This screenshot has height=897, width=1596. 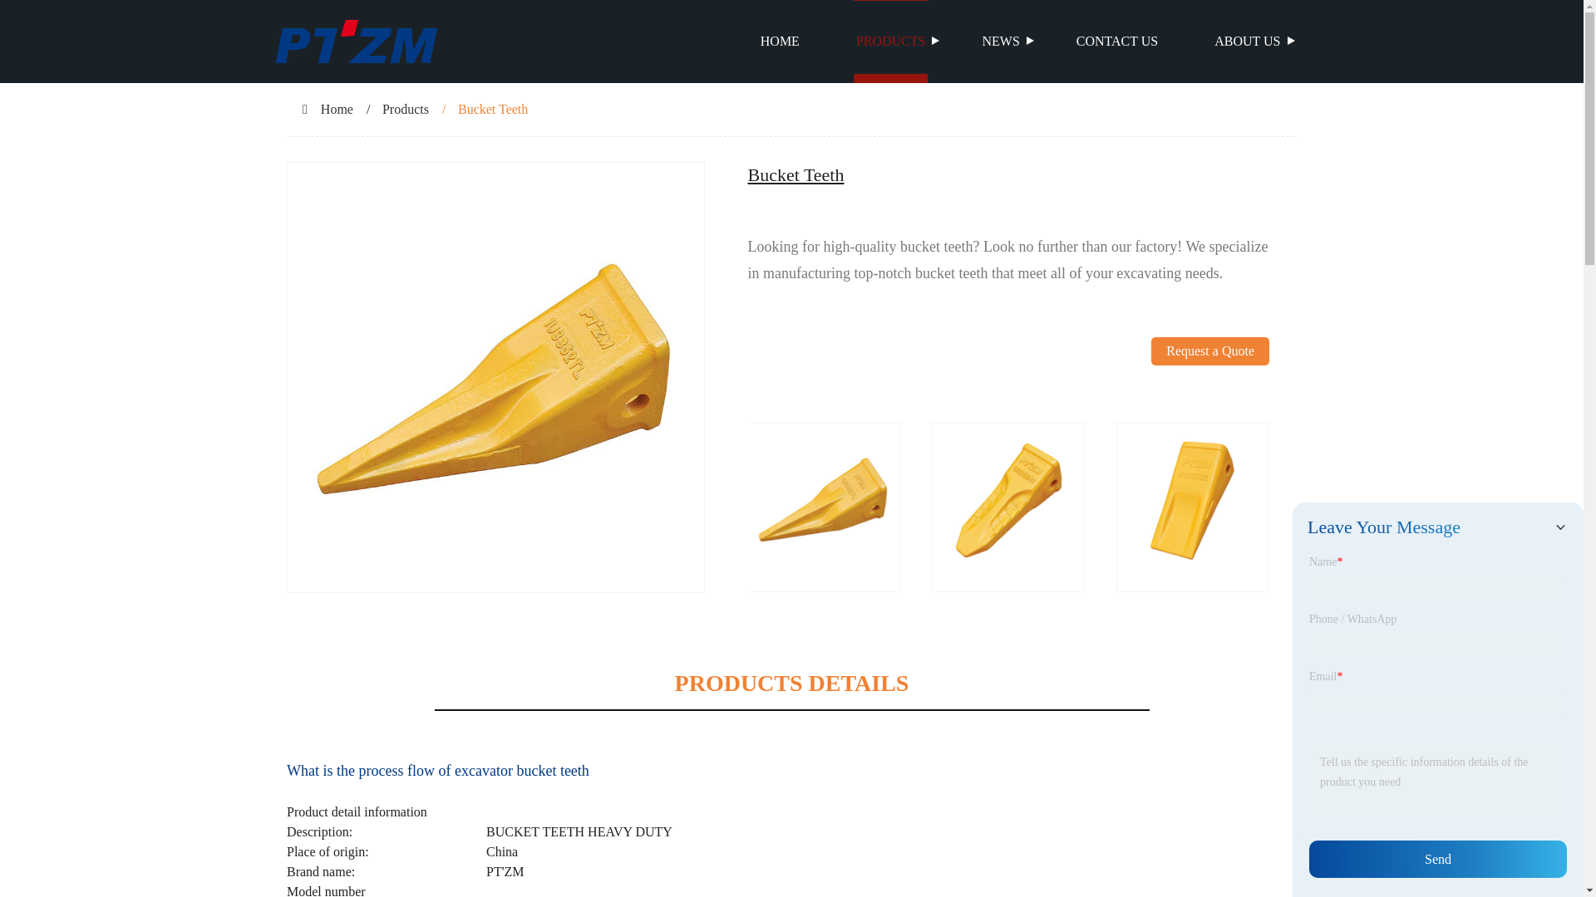 What do you see at coordinates (1247, 42) in the screenshot?
I see `ABOUT US` at bounding box center [1247, 42].